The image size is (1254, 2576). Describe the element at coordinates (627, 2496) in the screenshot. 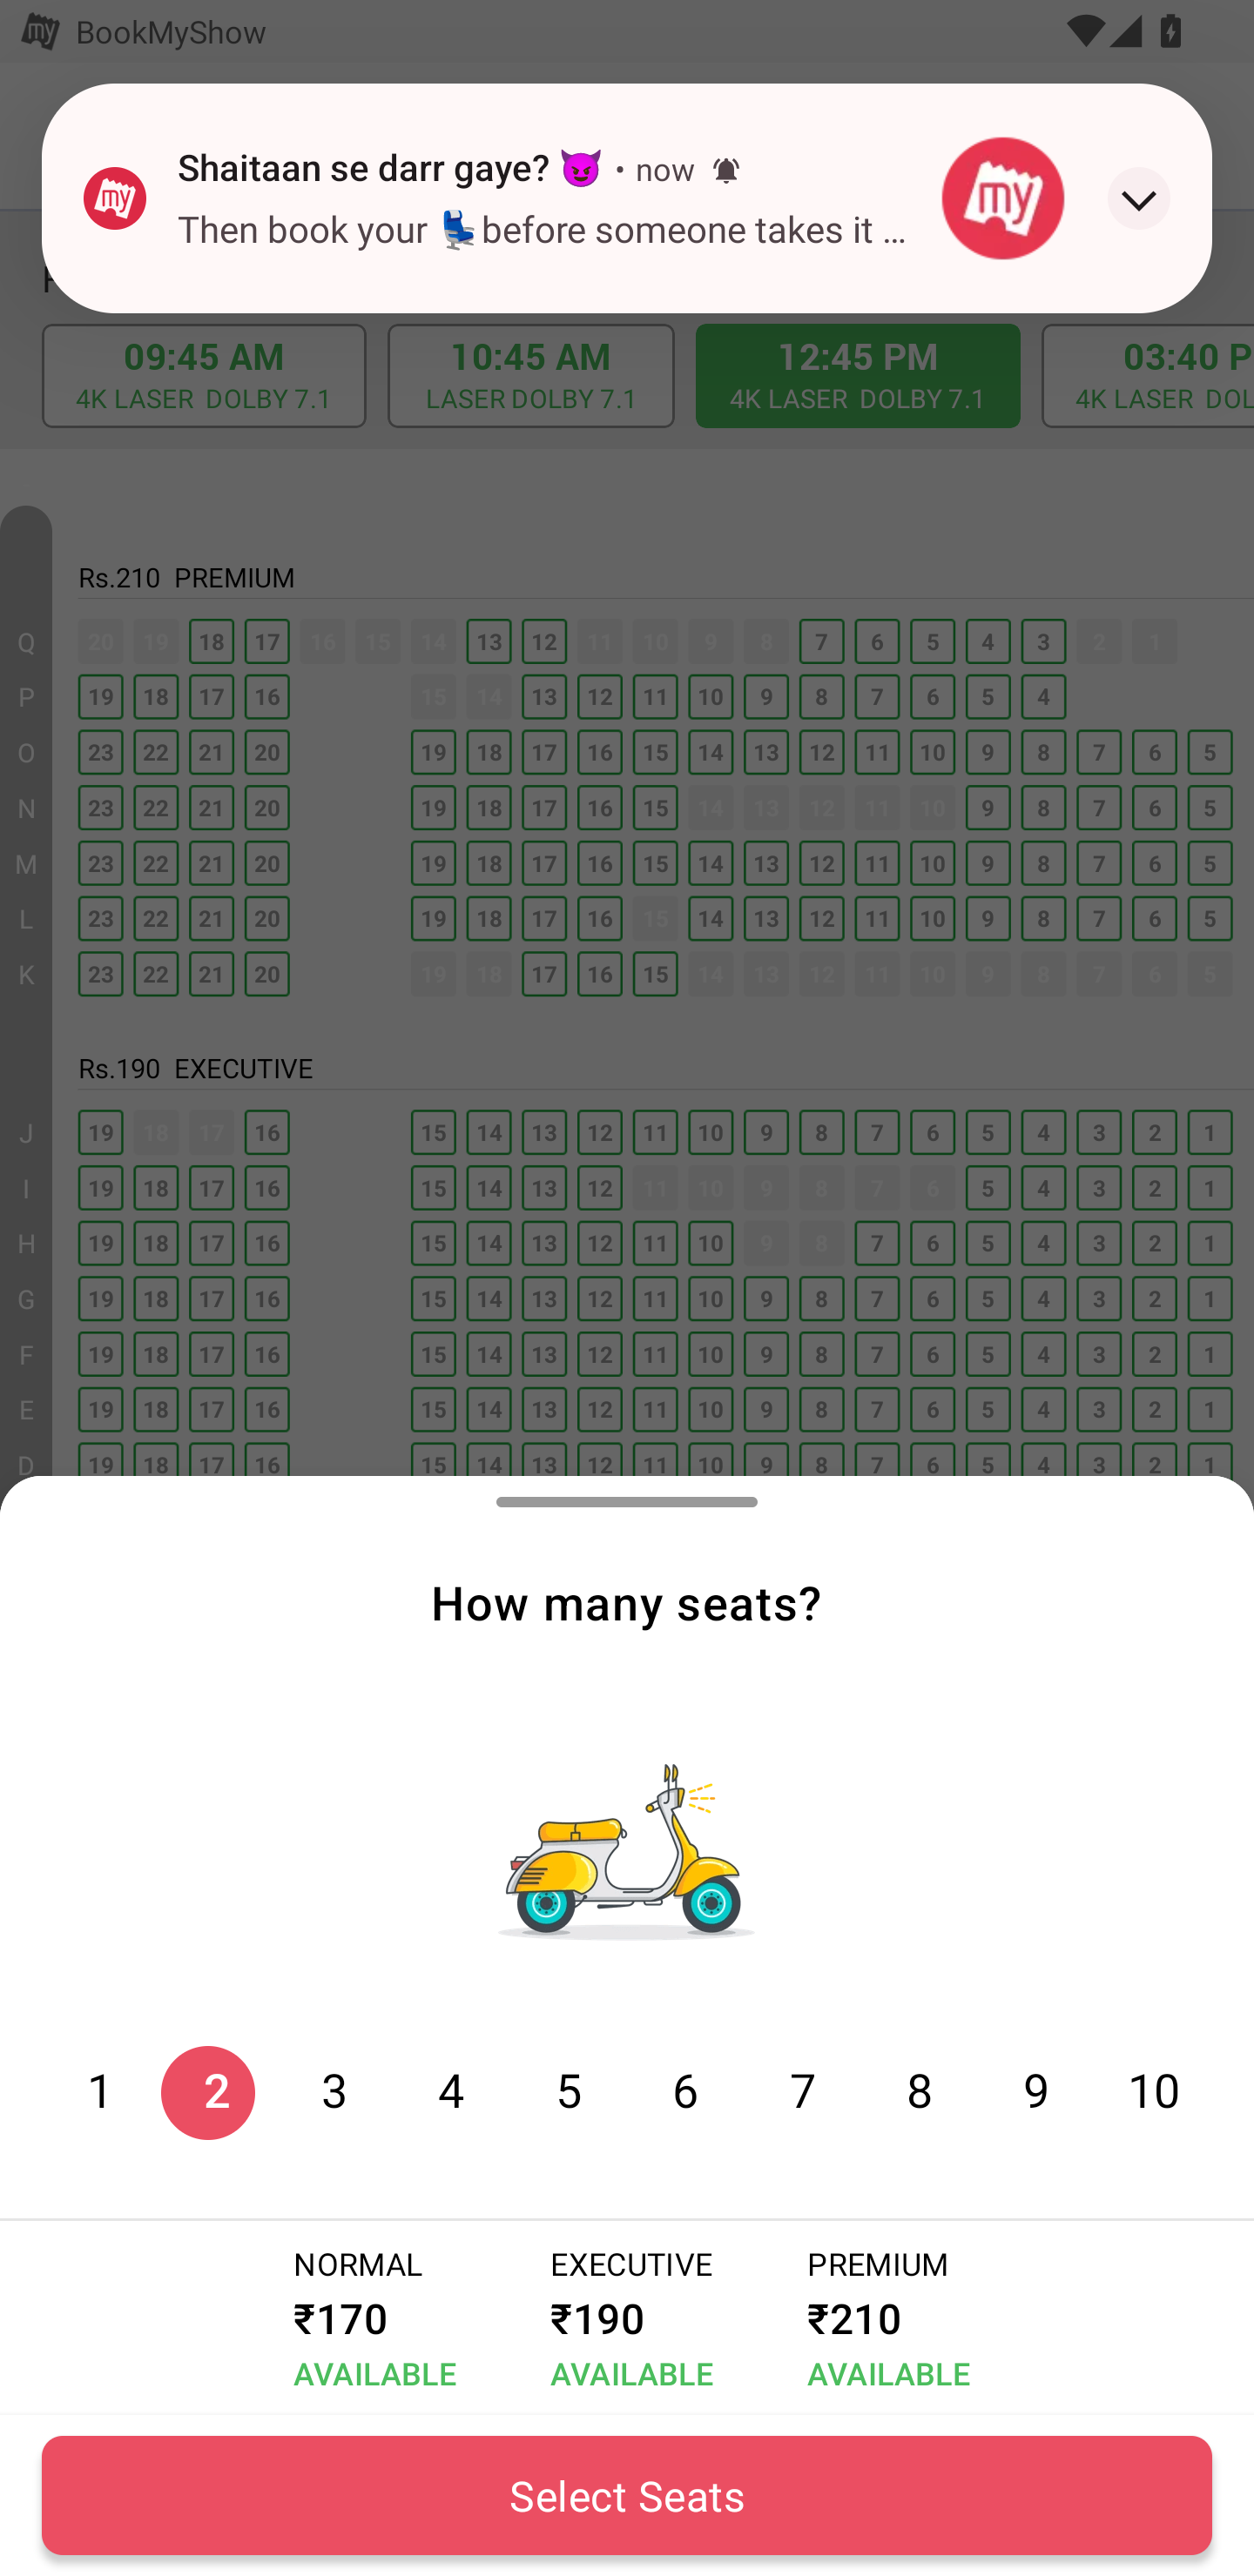

I see `Select Seats` at that location.